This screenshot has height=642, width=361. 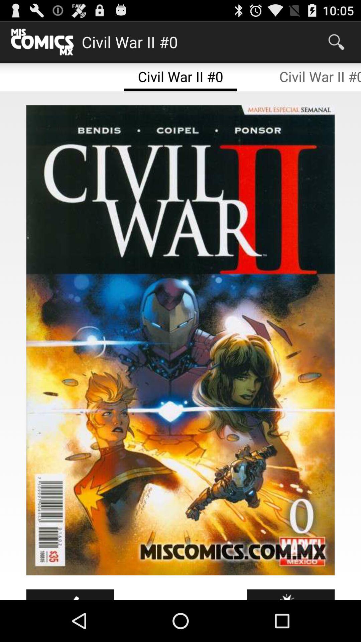 I want to click on launch the icon above civil war ii app, so click(x=336, y=42).